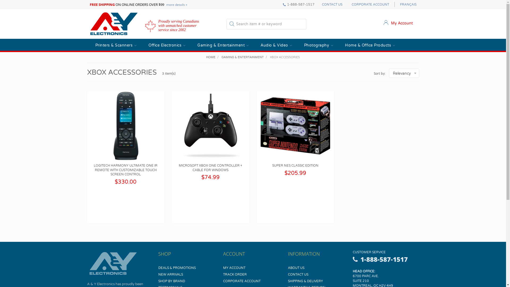 Image resolution: width=510 pixels, height=287 pixels. I want to click on GAMING & ENTERTAINMENT, so click(243, 57).